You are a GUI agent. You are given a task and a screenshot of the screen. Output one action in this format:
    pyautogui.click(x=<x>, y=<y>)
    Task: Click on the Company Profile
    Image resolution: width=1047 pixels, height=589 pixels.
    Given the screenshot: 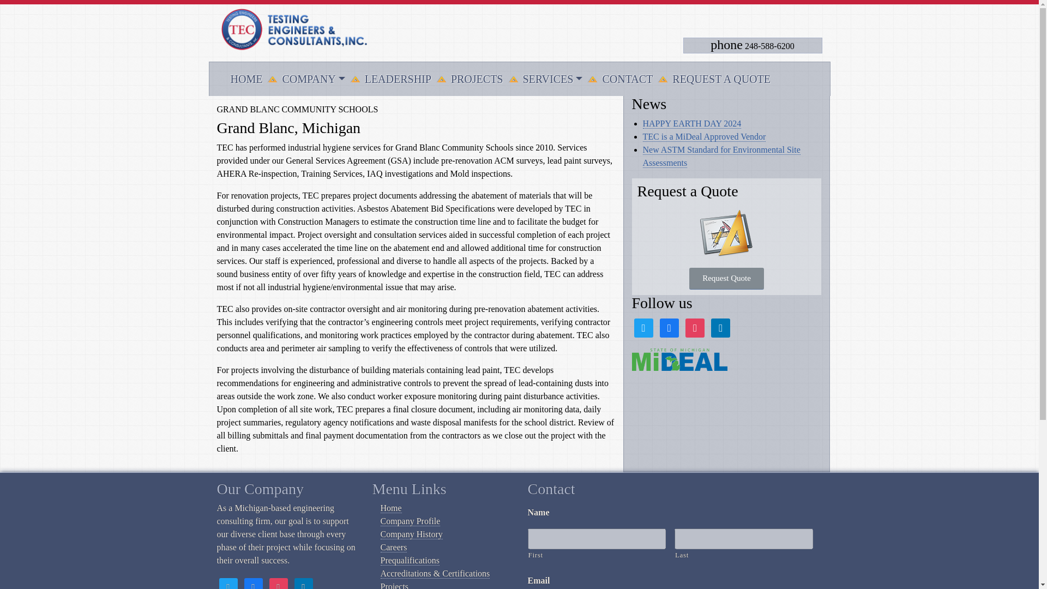 What is the action you would take?
    pyautogui.click(x=411, y=521)
    